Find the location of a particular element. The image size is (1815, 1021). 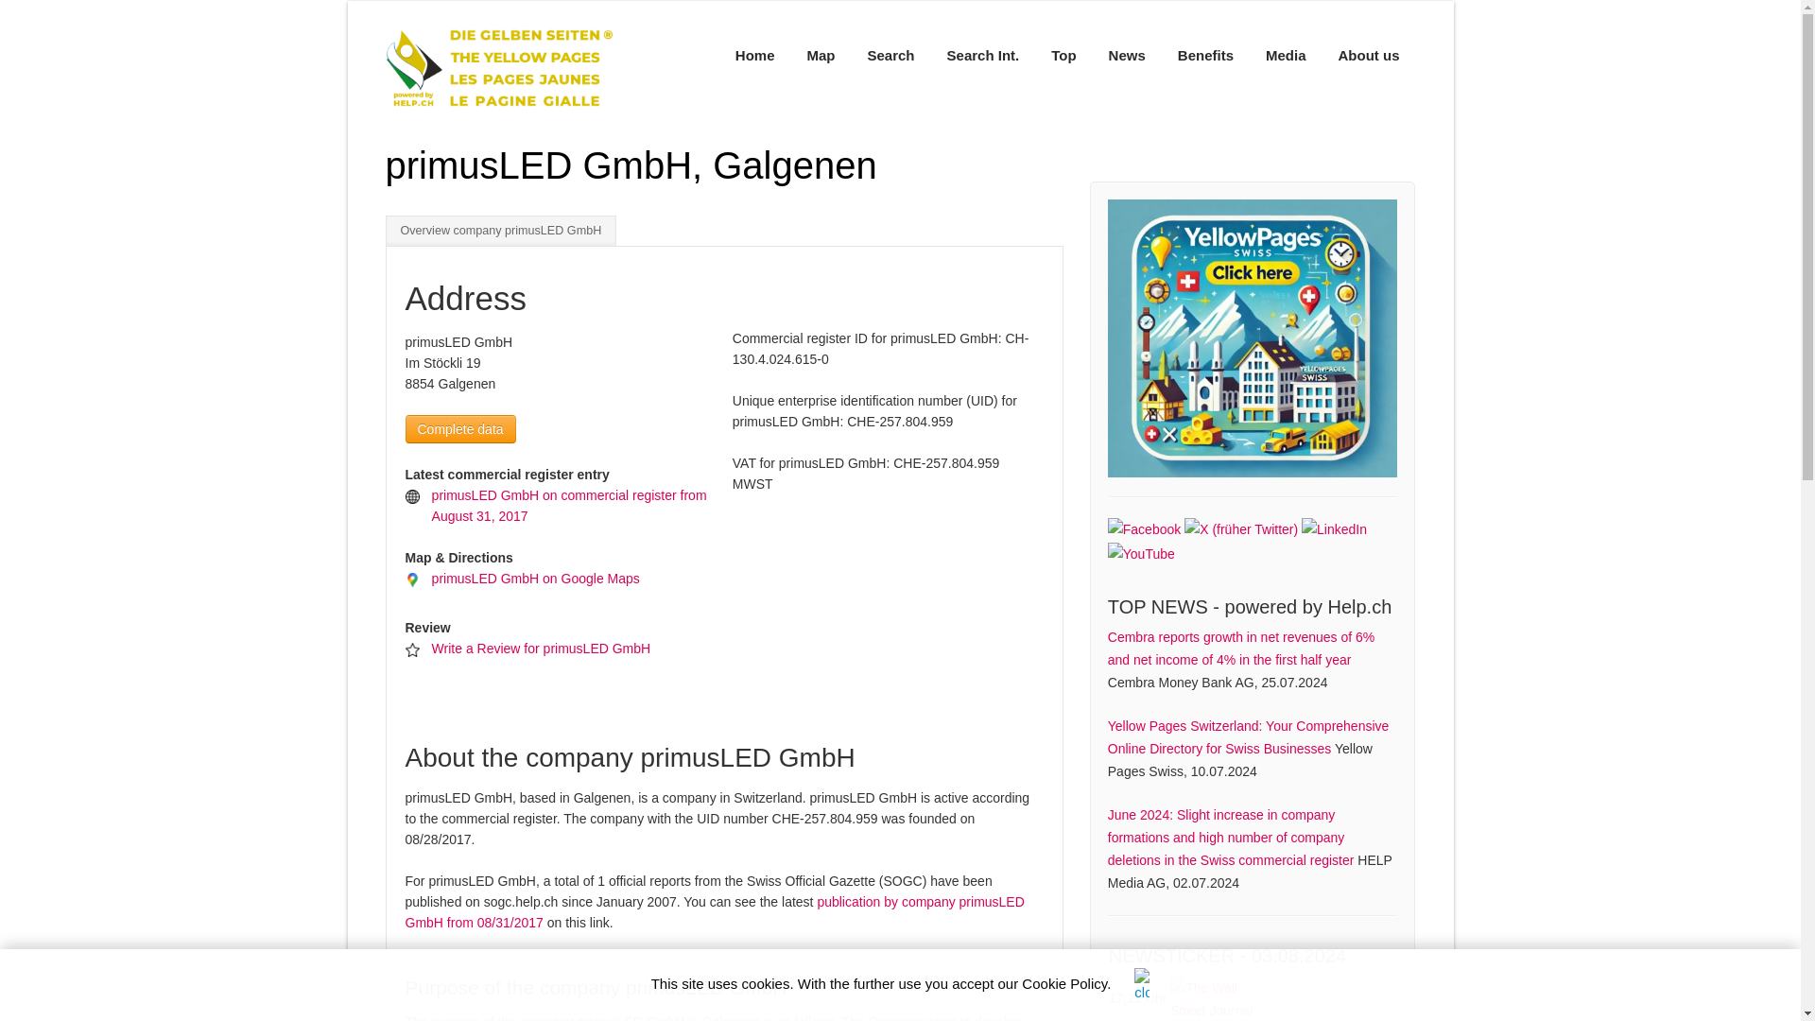

About us is located at coordinates (1368, 55).